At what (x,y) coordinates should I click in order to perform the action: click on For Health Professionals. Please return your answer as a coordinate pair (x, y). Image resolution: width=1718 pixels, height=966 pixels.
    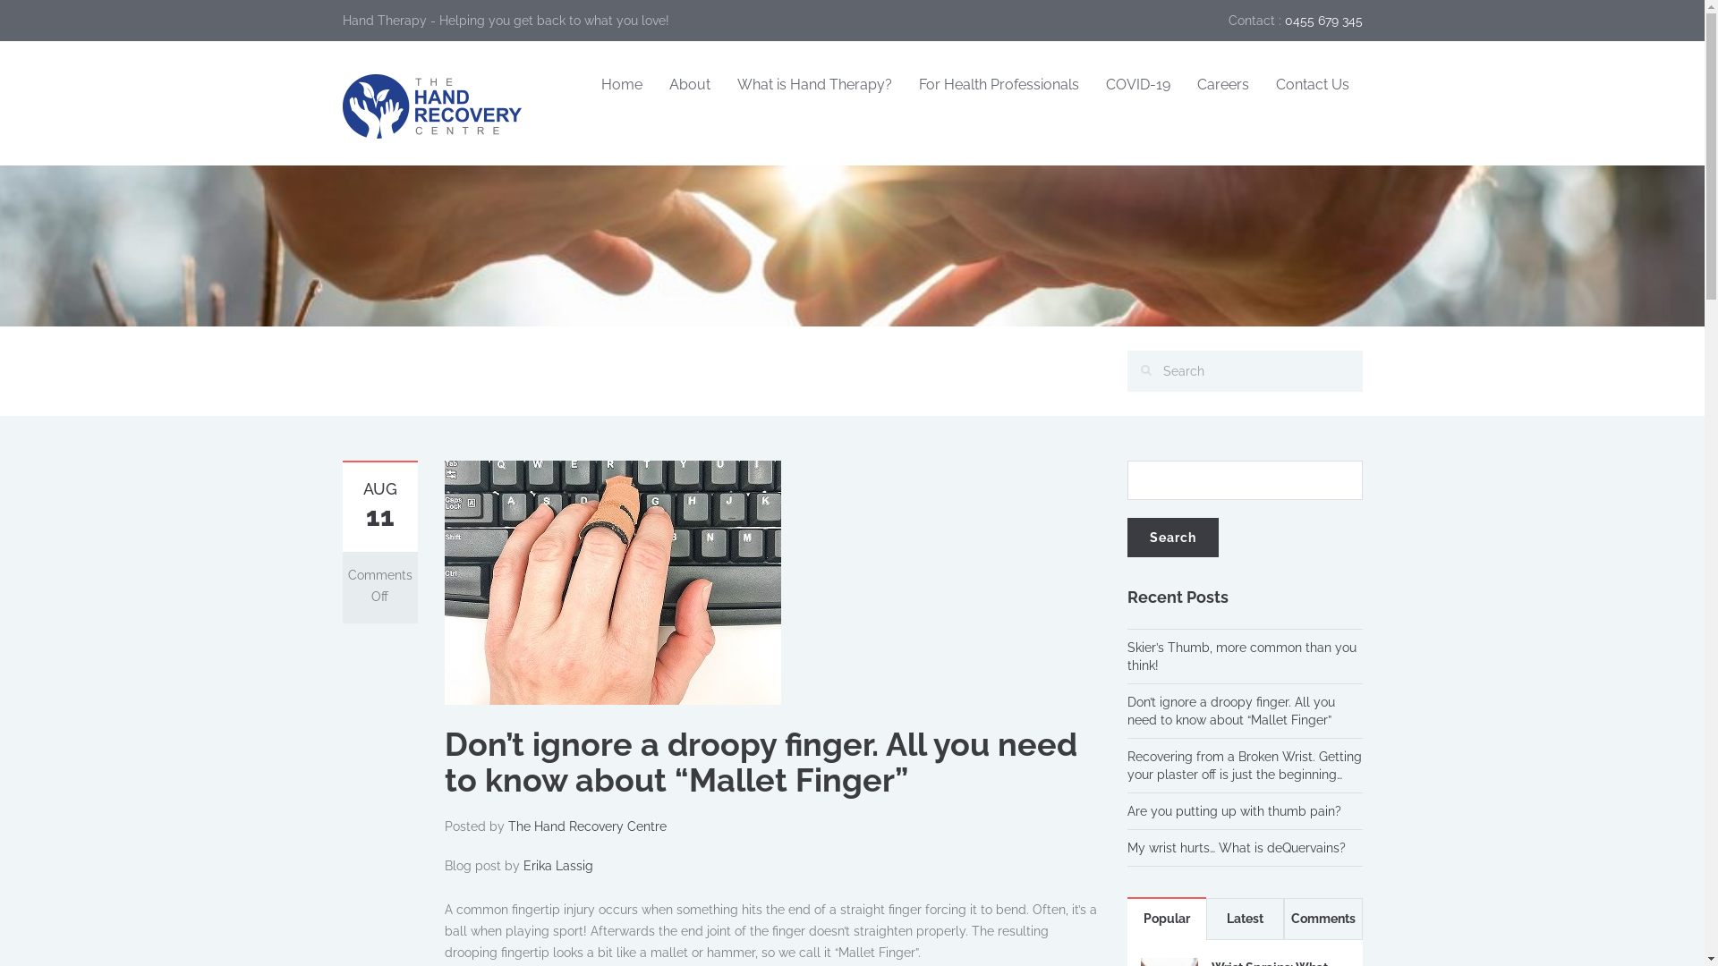
    Looking at the image, I should click on (999, 86).